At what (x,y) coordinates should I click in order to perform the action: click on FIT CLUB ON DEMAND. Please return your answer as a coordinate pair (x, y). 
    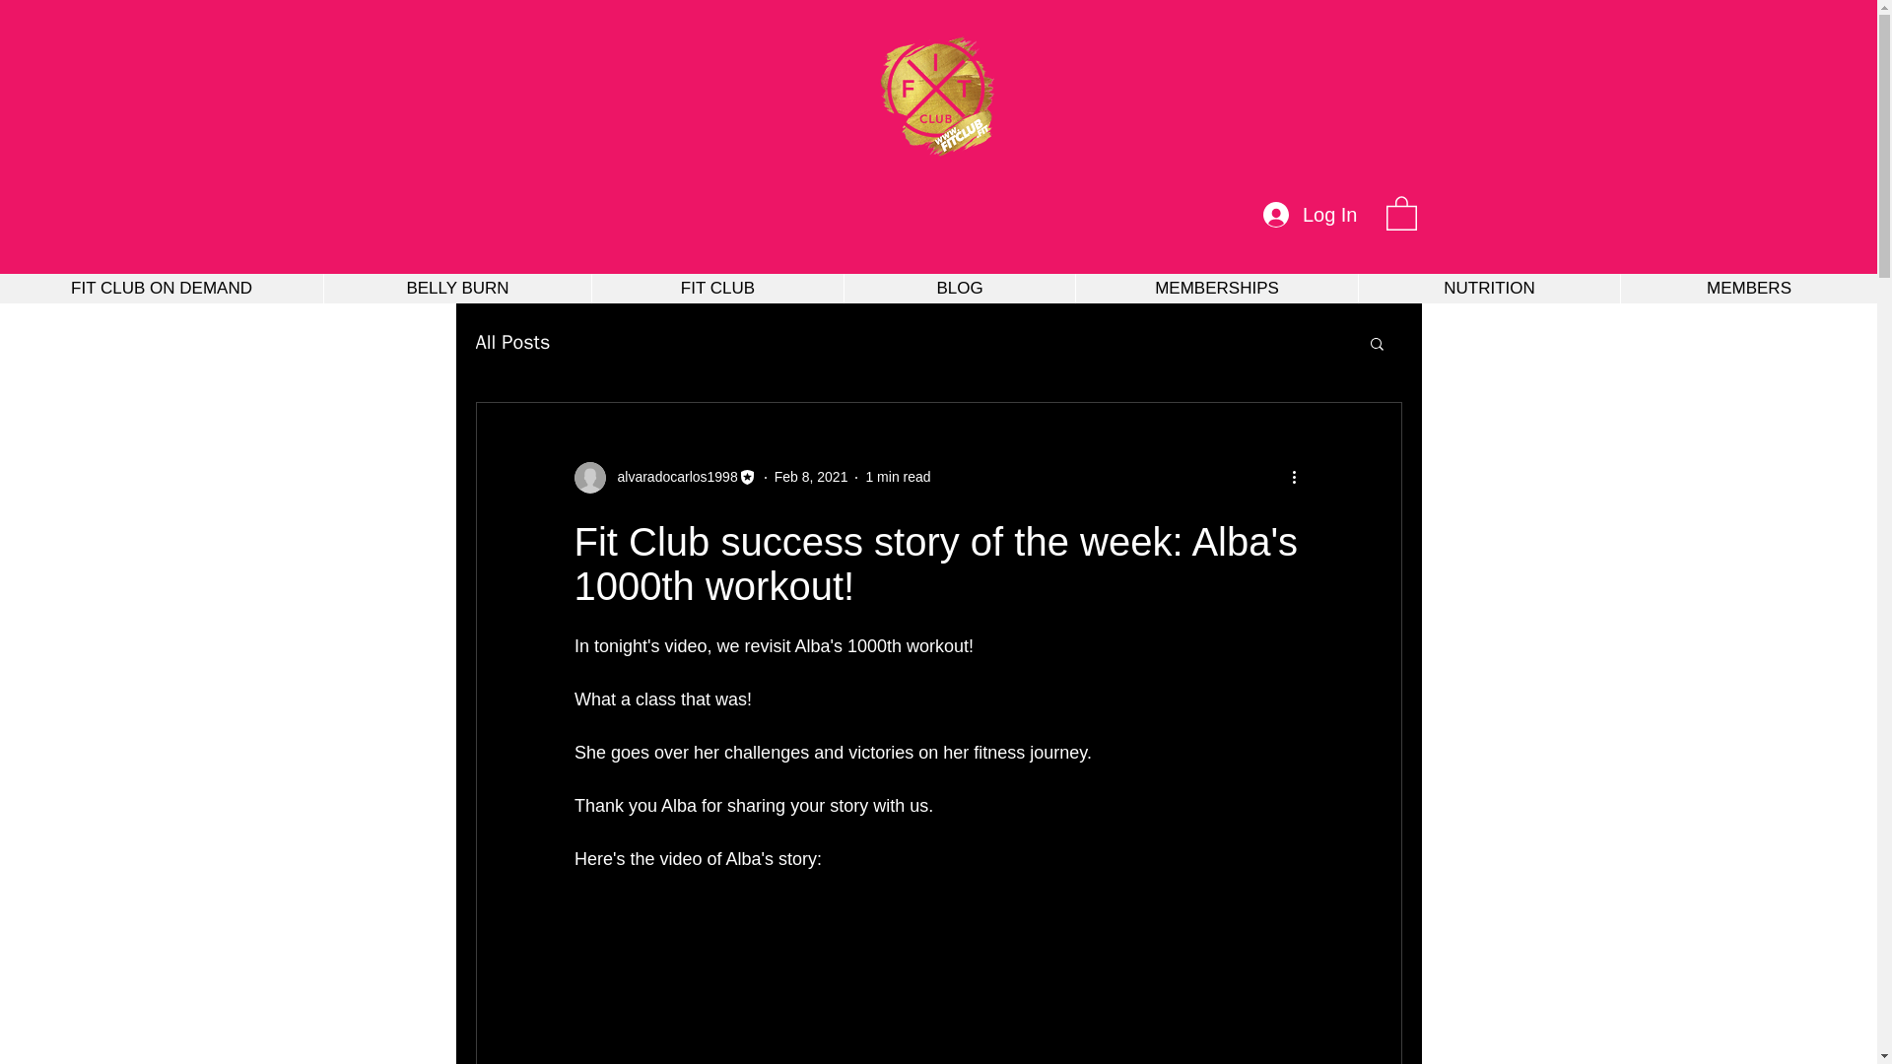
    Looking at the image, I should click on (162, 288).